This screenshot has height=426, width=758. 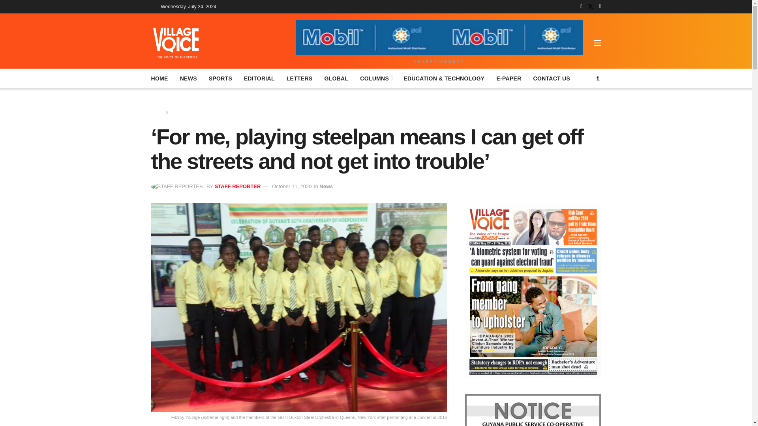 What do you see at coordinates (552, 78) in the screenshot?
I see `CONTACT US` at bounding box center [552, 78].